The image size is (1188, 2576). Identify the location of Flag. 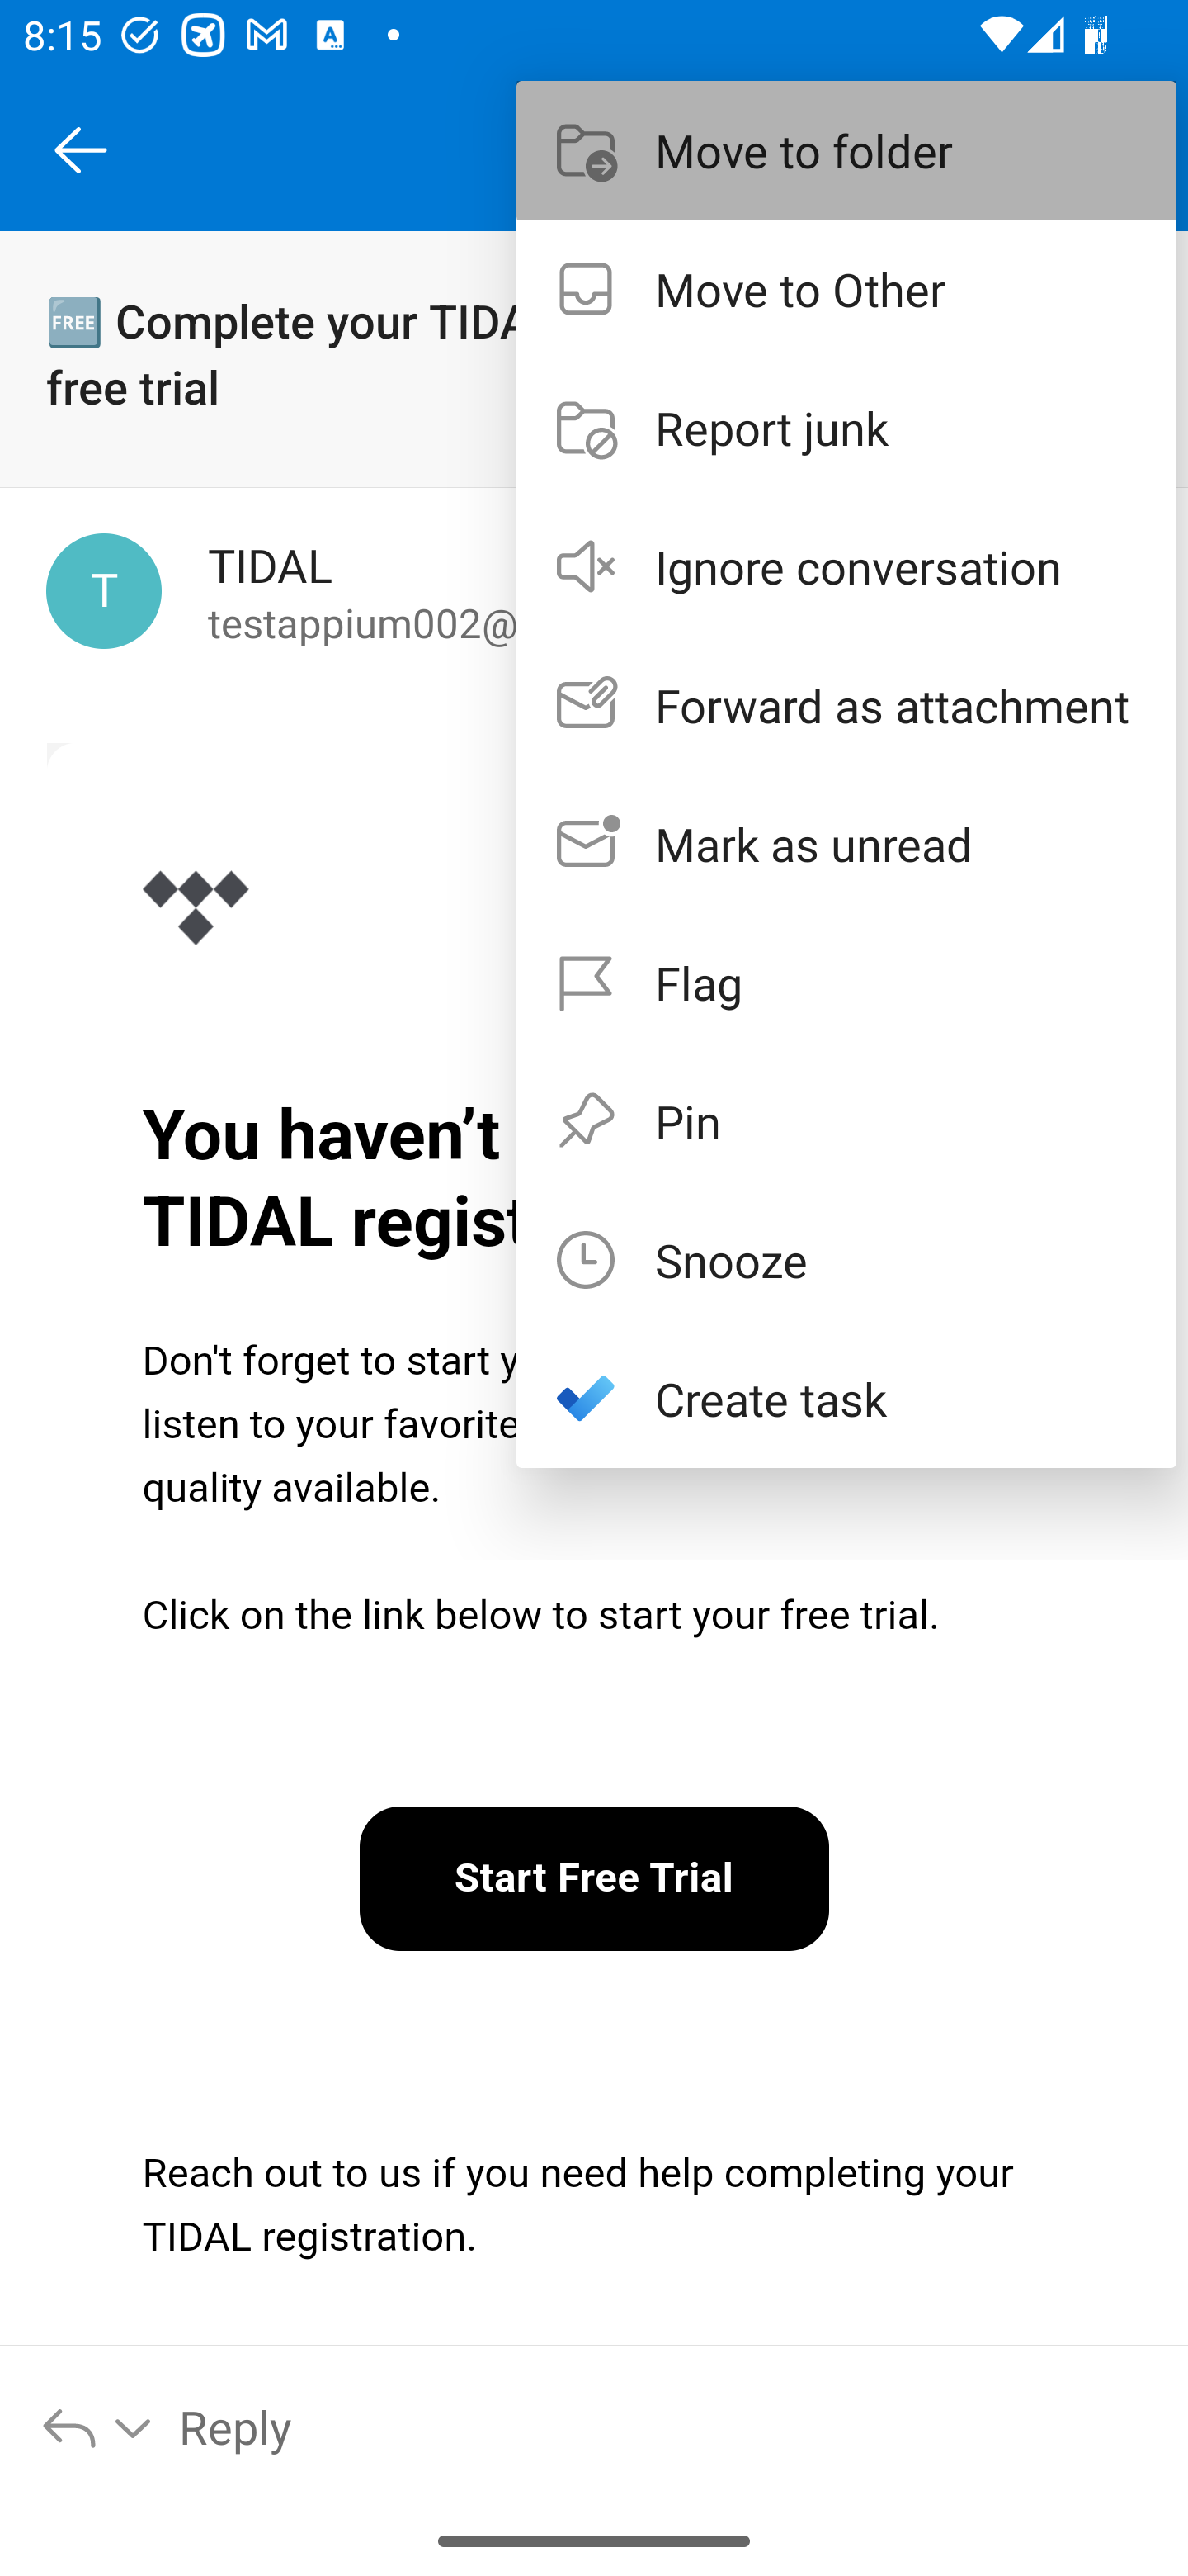
(846, 981).